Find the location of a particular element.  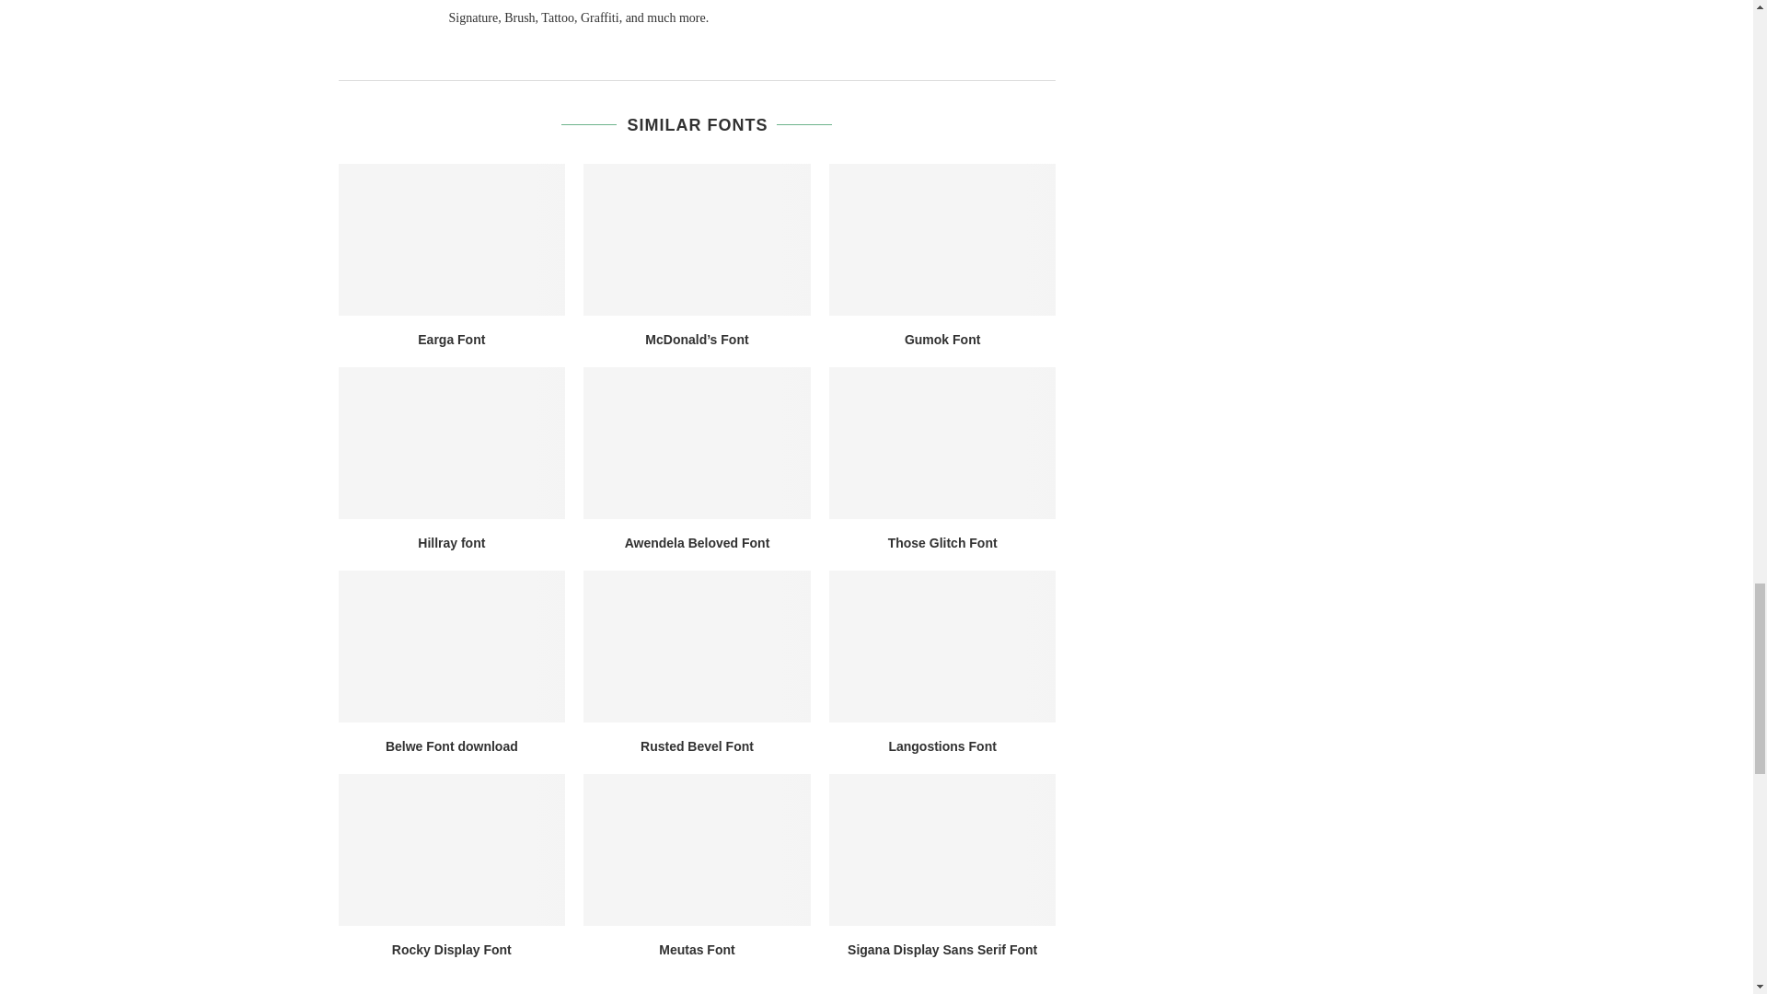

Awendela Beloved Font is located at coordinates (697, 442).